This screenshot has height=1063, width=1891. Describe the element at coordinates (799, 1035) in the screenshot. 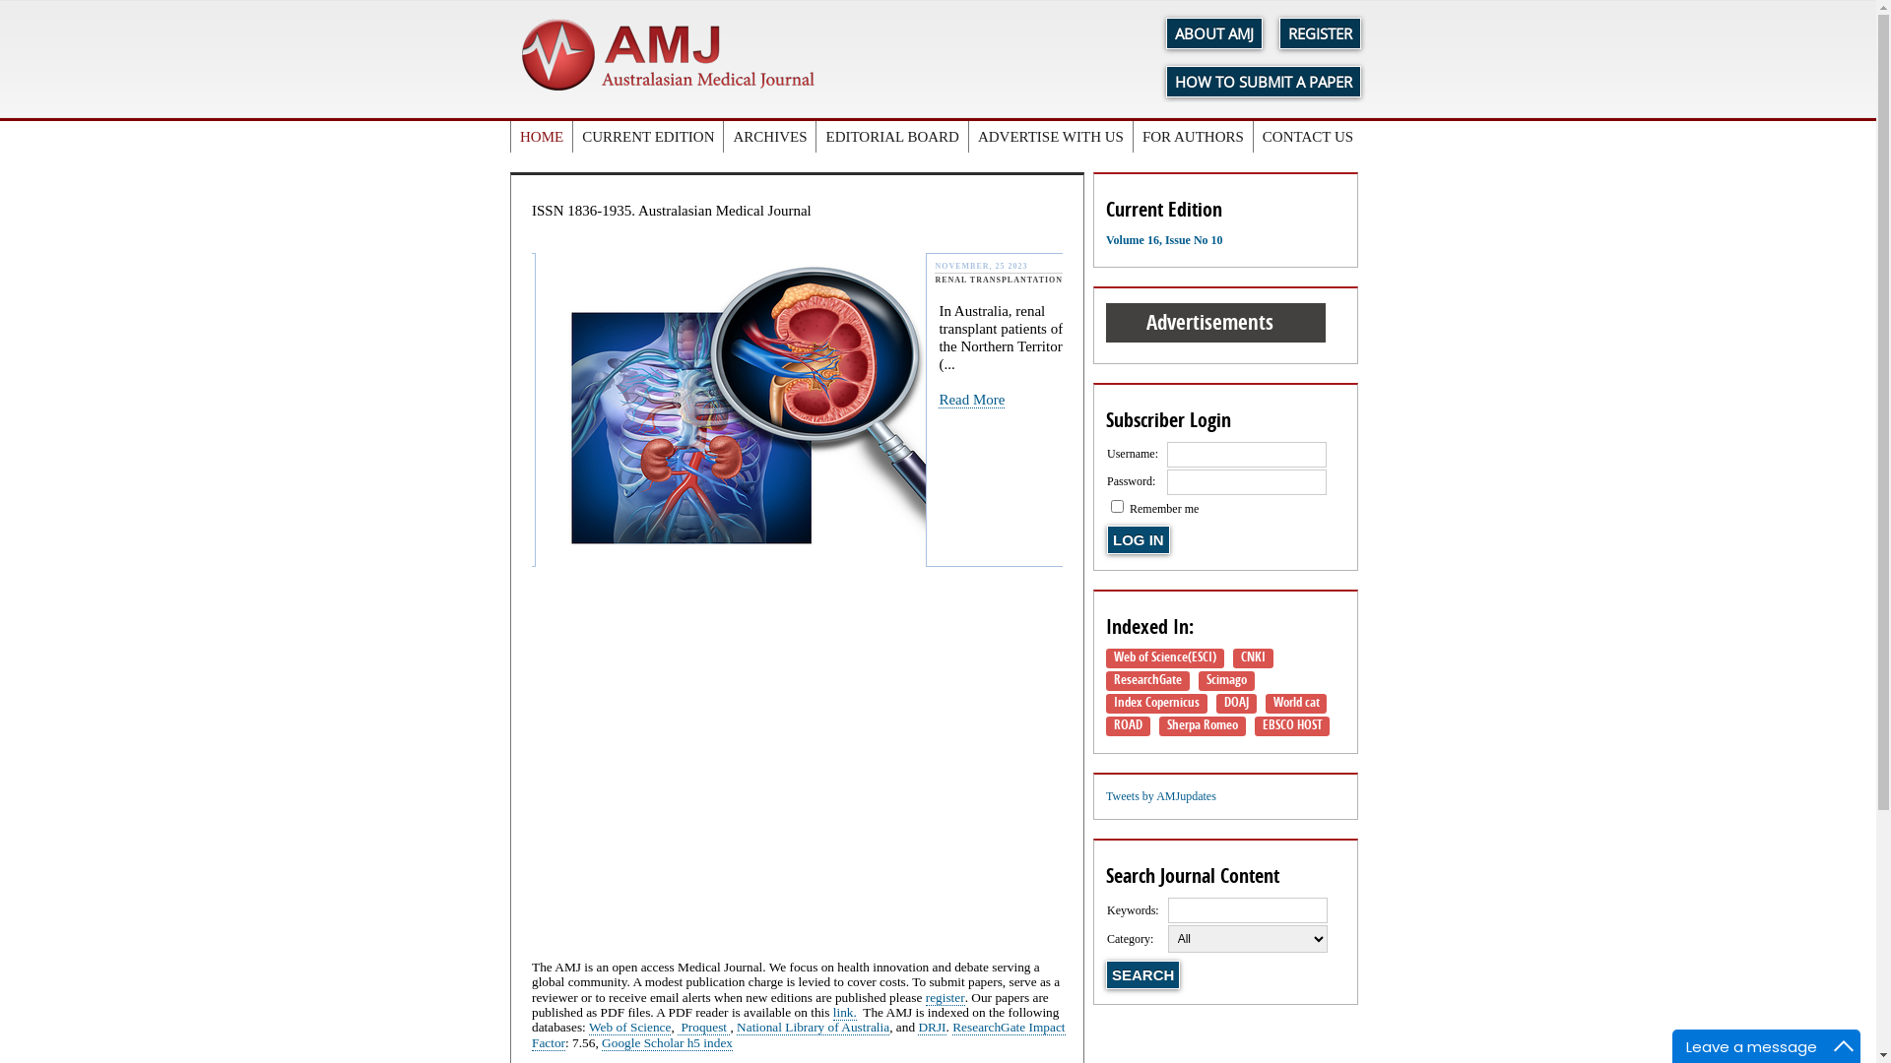

I see `ResearchGate Impact Factor` at that location.